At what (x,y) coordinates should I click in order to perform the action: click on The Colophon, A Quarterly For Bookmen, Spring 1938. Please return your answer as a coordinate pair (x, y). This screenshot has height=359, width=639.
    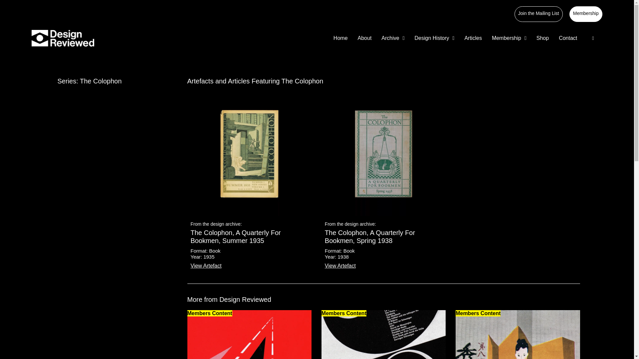
    Looking at the image, I should click on (383, 154).